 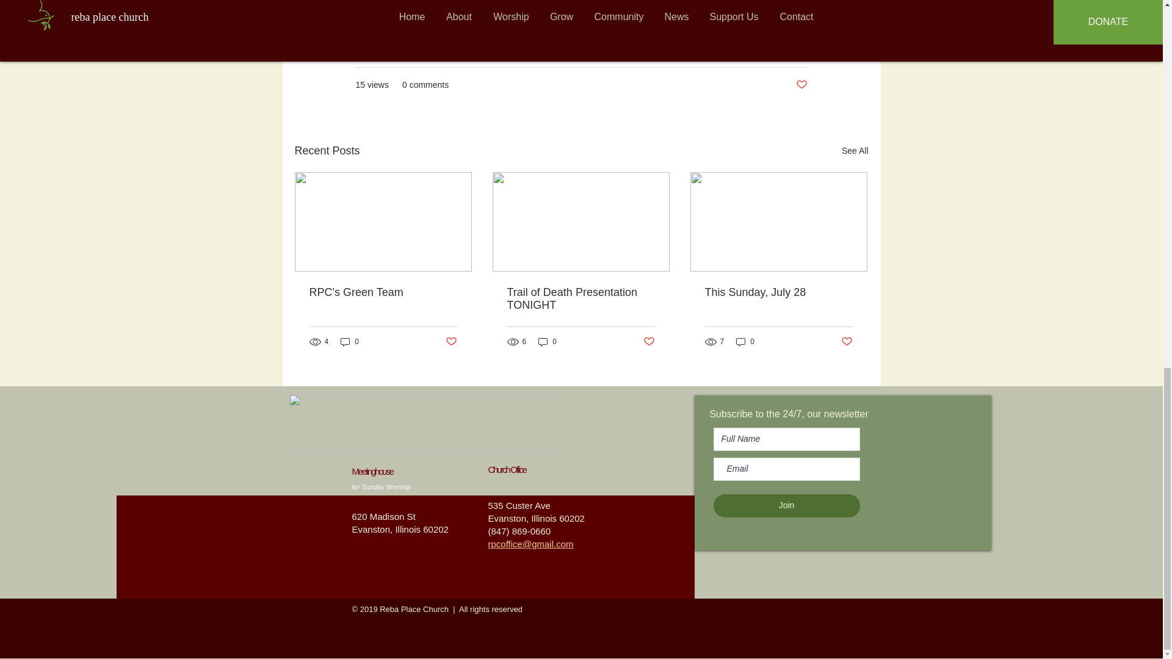 I want to click on Trail of Death Presentation TONIGHT, so click(x=580, y=298).